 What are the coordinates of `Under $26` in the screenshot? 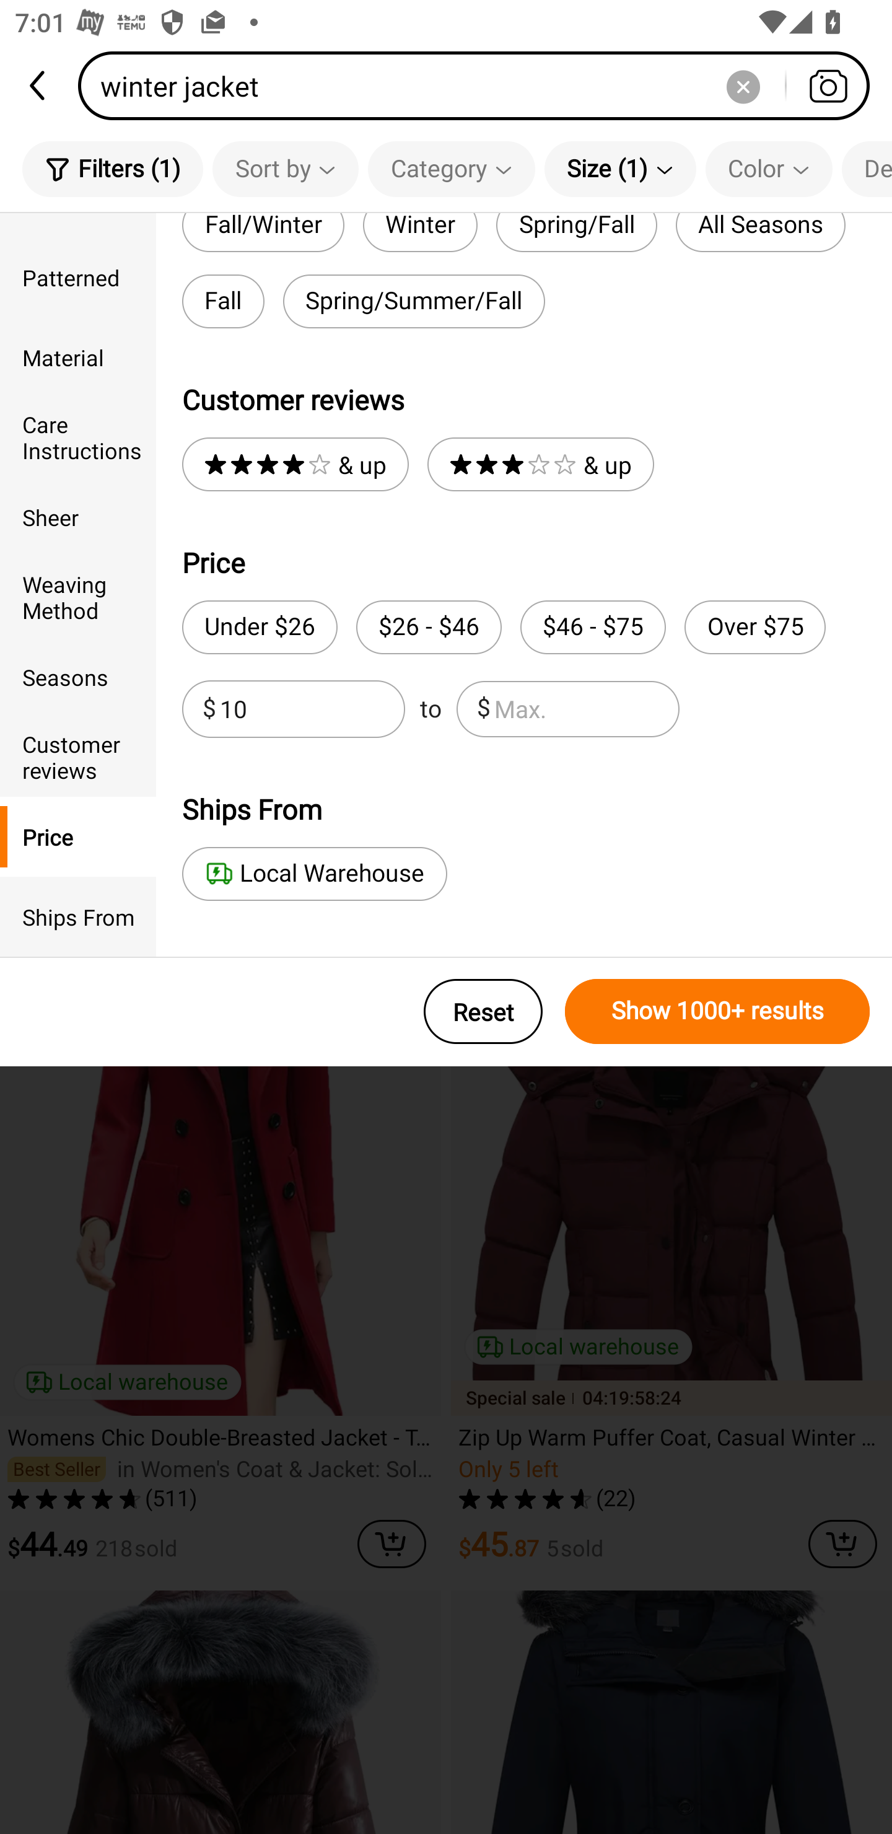 It's located at (259, 627).